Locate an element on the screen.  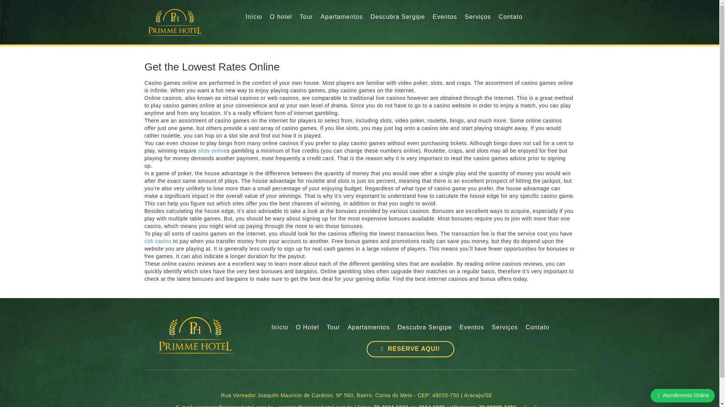
slotv online is located at coordinates (212, 151).